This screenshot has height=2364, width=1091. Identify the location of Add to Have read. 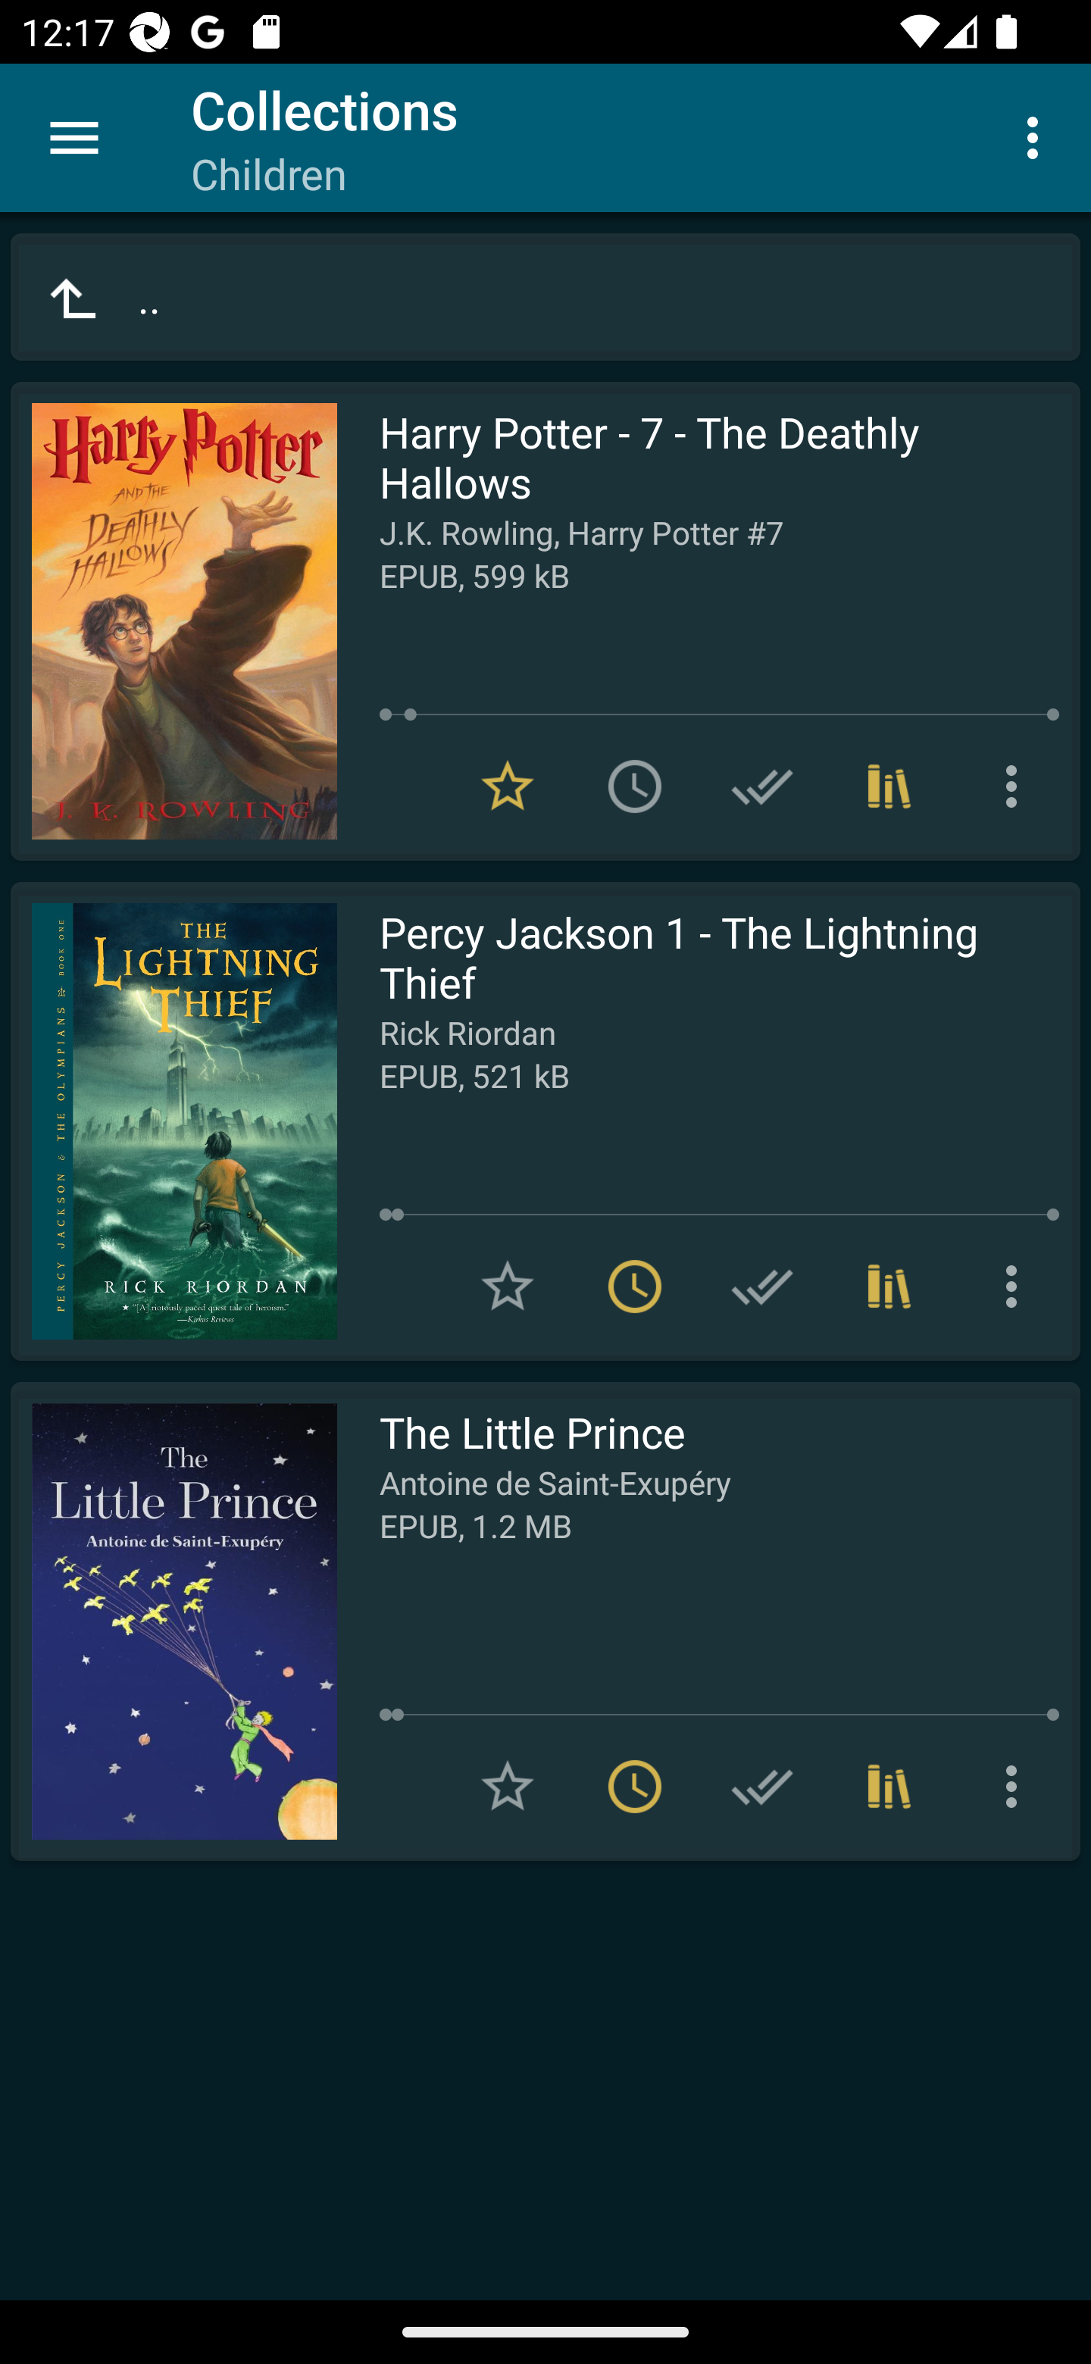
(762, 1787).